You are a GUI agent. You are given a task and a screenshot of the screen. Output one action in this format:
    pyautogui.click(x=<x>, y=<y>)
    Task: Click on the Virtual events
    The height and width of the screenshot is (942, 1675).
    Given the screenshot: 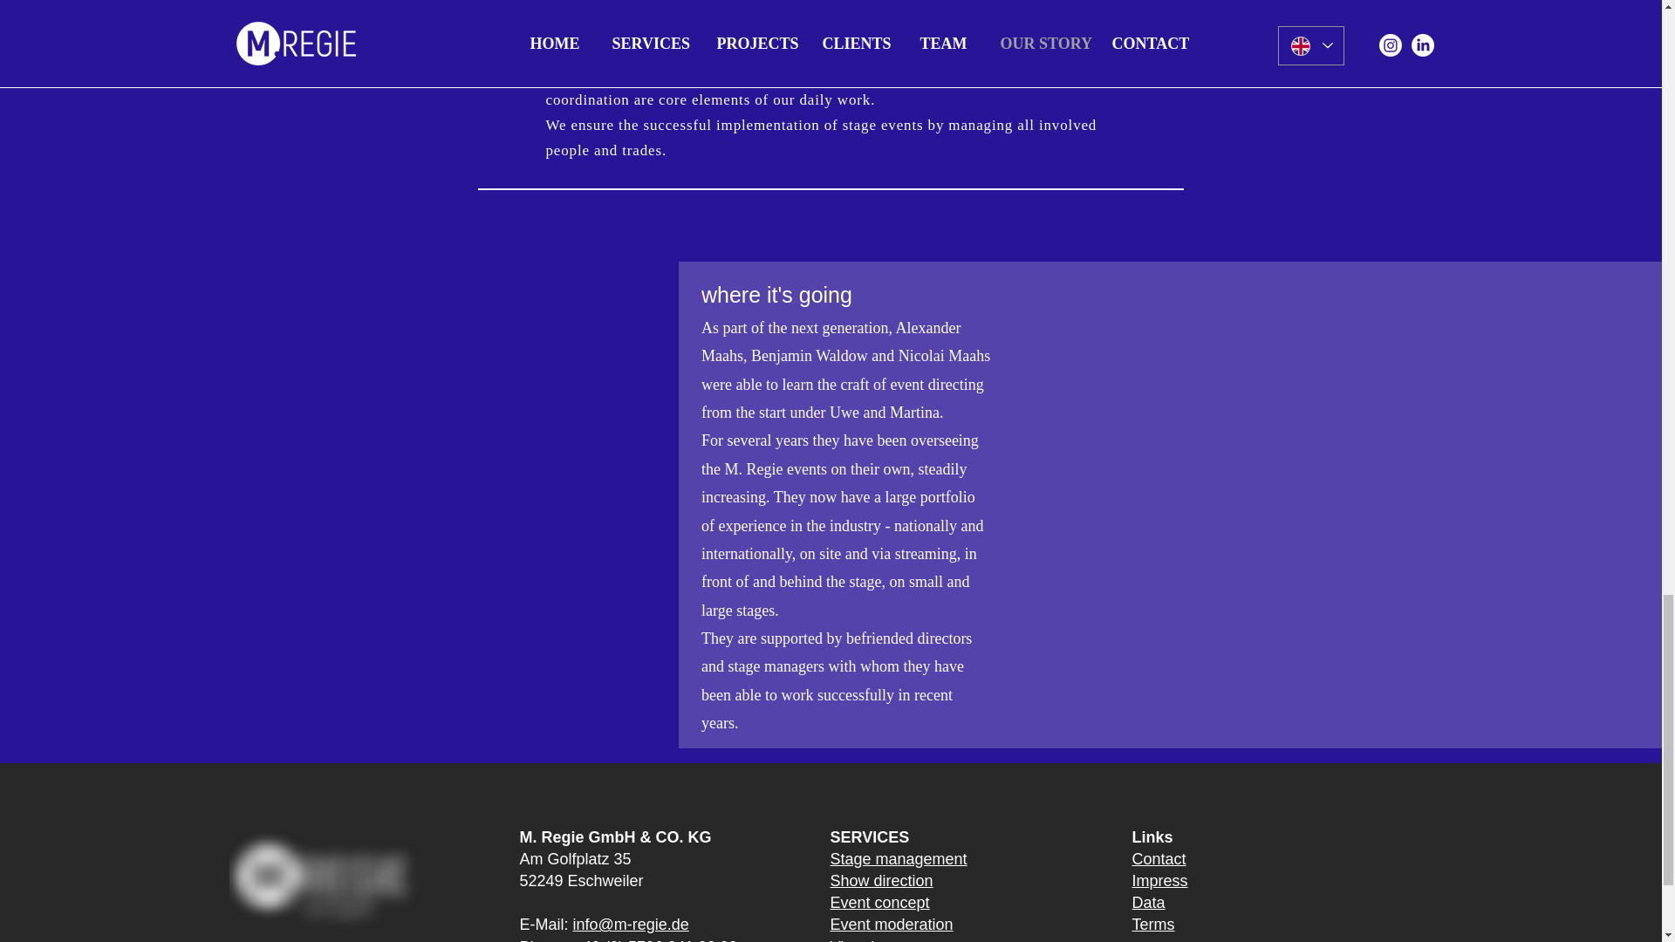 What is the action you would take?
    pyautogui.click(x=878, y=940)
    